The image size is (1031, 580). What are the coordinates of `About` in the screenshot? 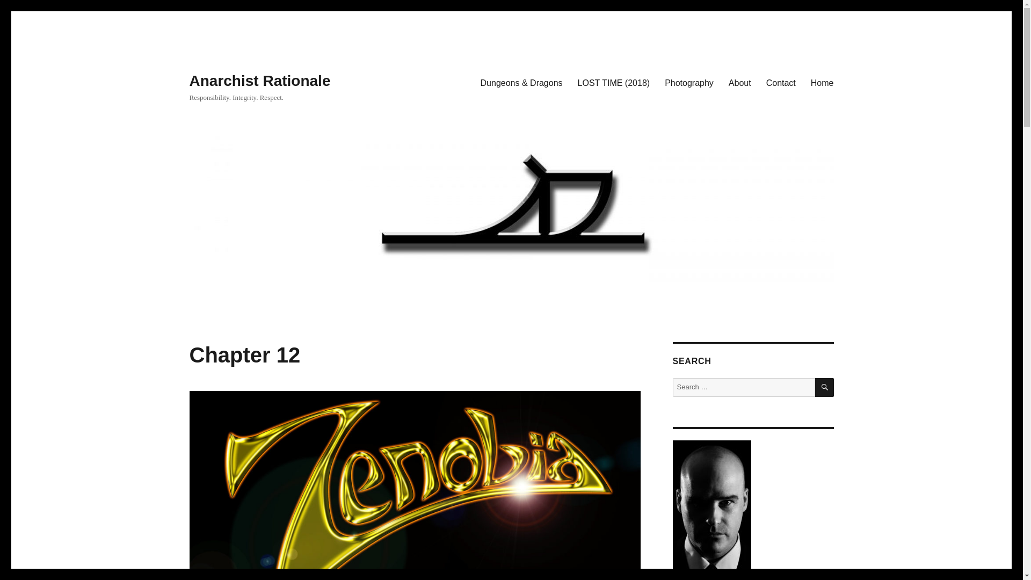 It's located at (740, 82).